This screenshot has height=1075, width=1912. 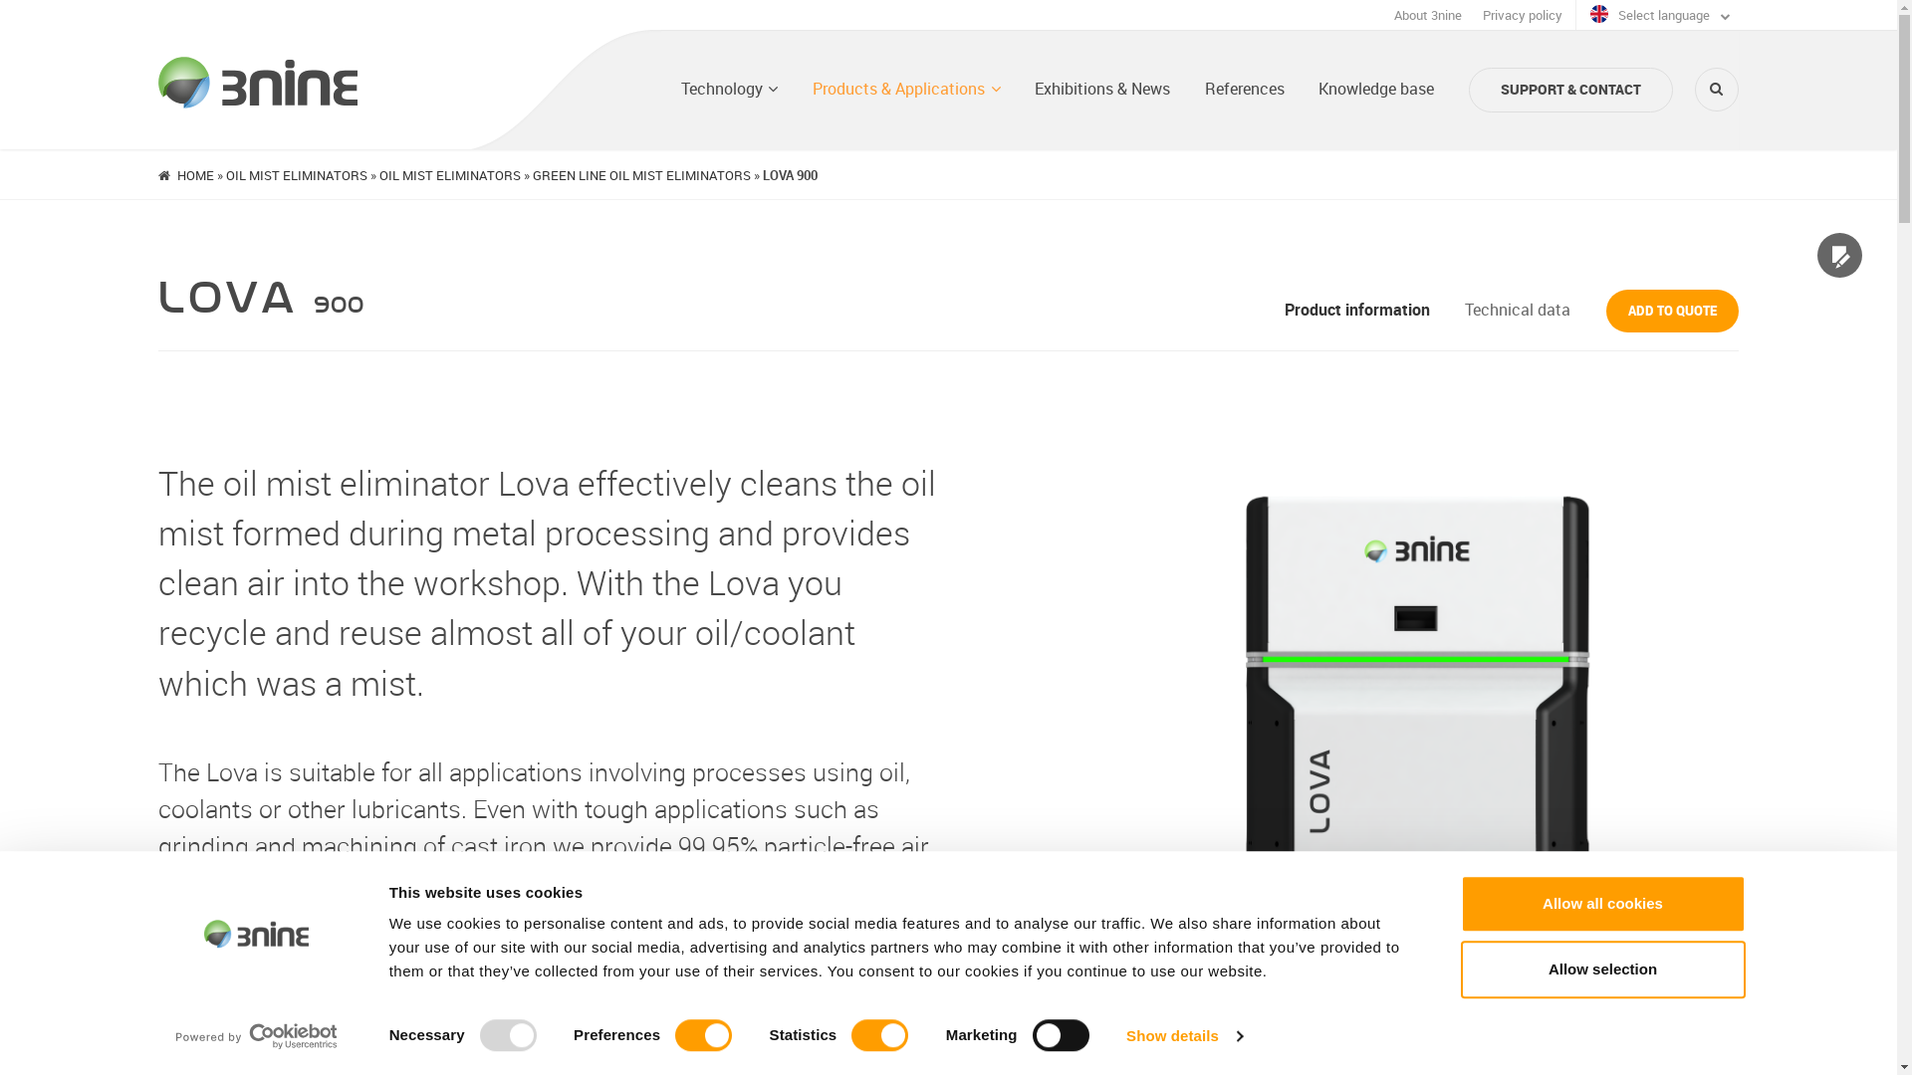 I want to click on References, so click(x=1245, y=90).